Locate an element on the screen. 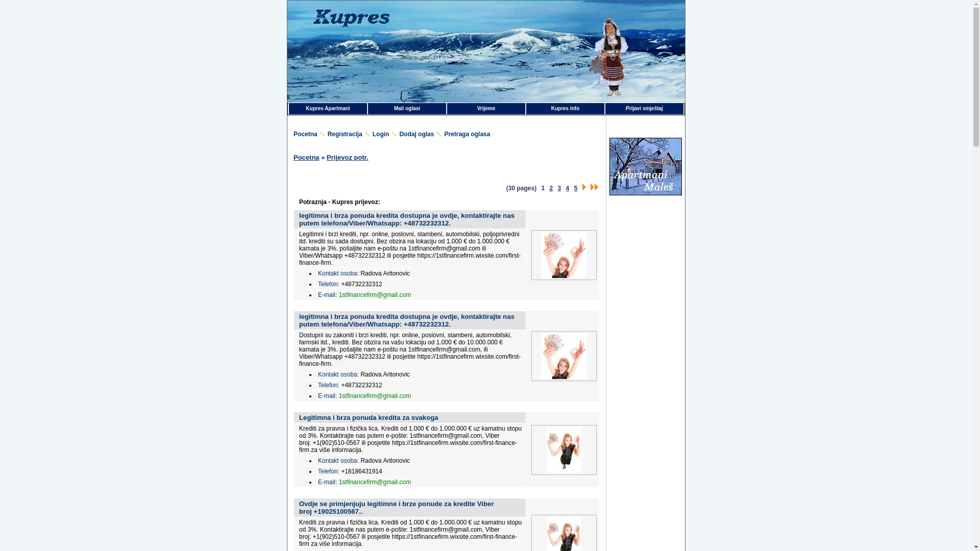 The width and height of the screenshot is (980, 551). 4 is located at coordinates (568, 188).